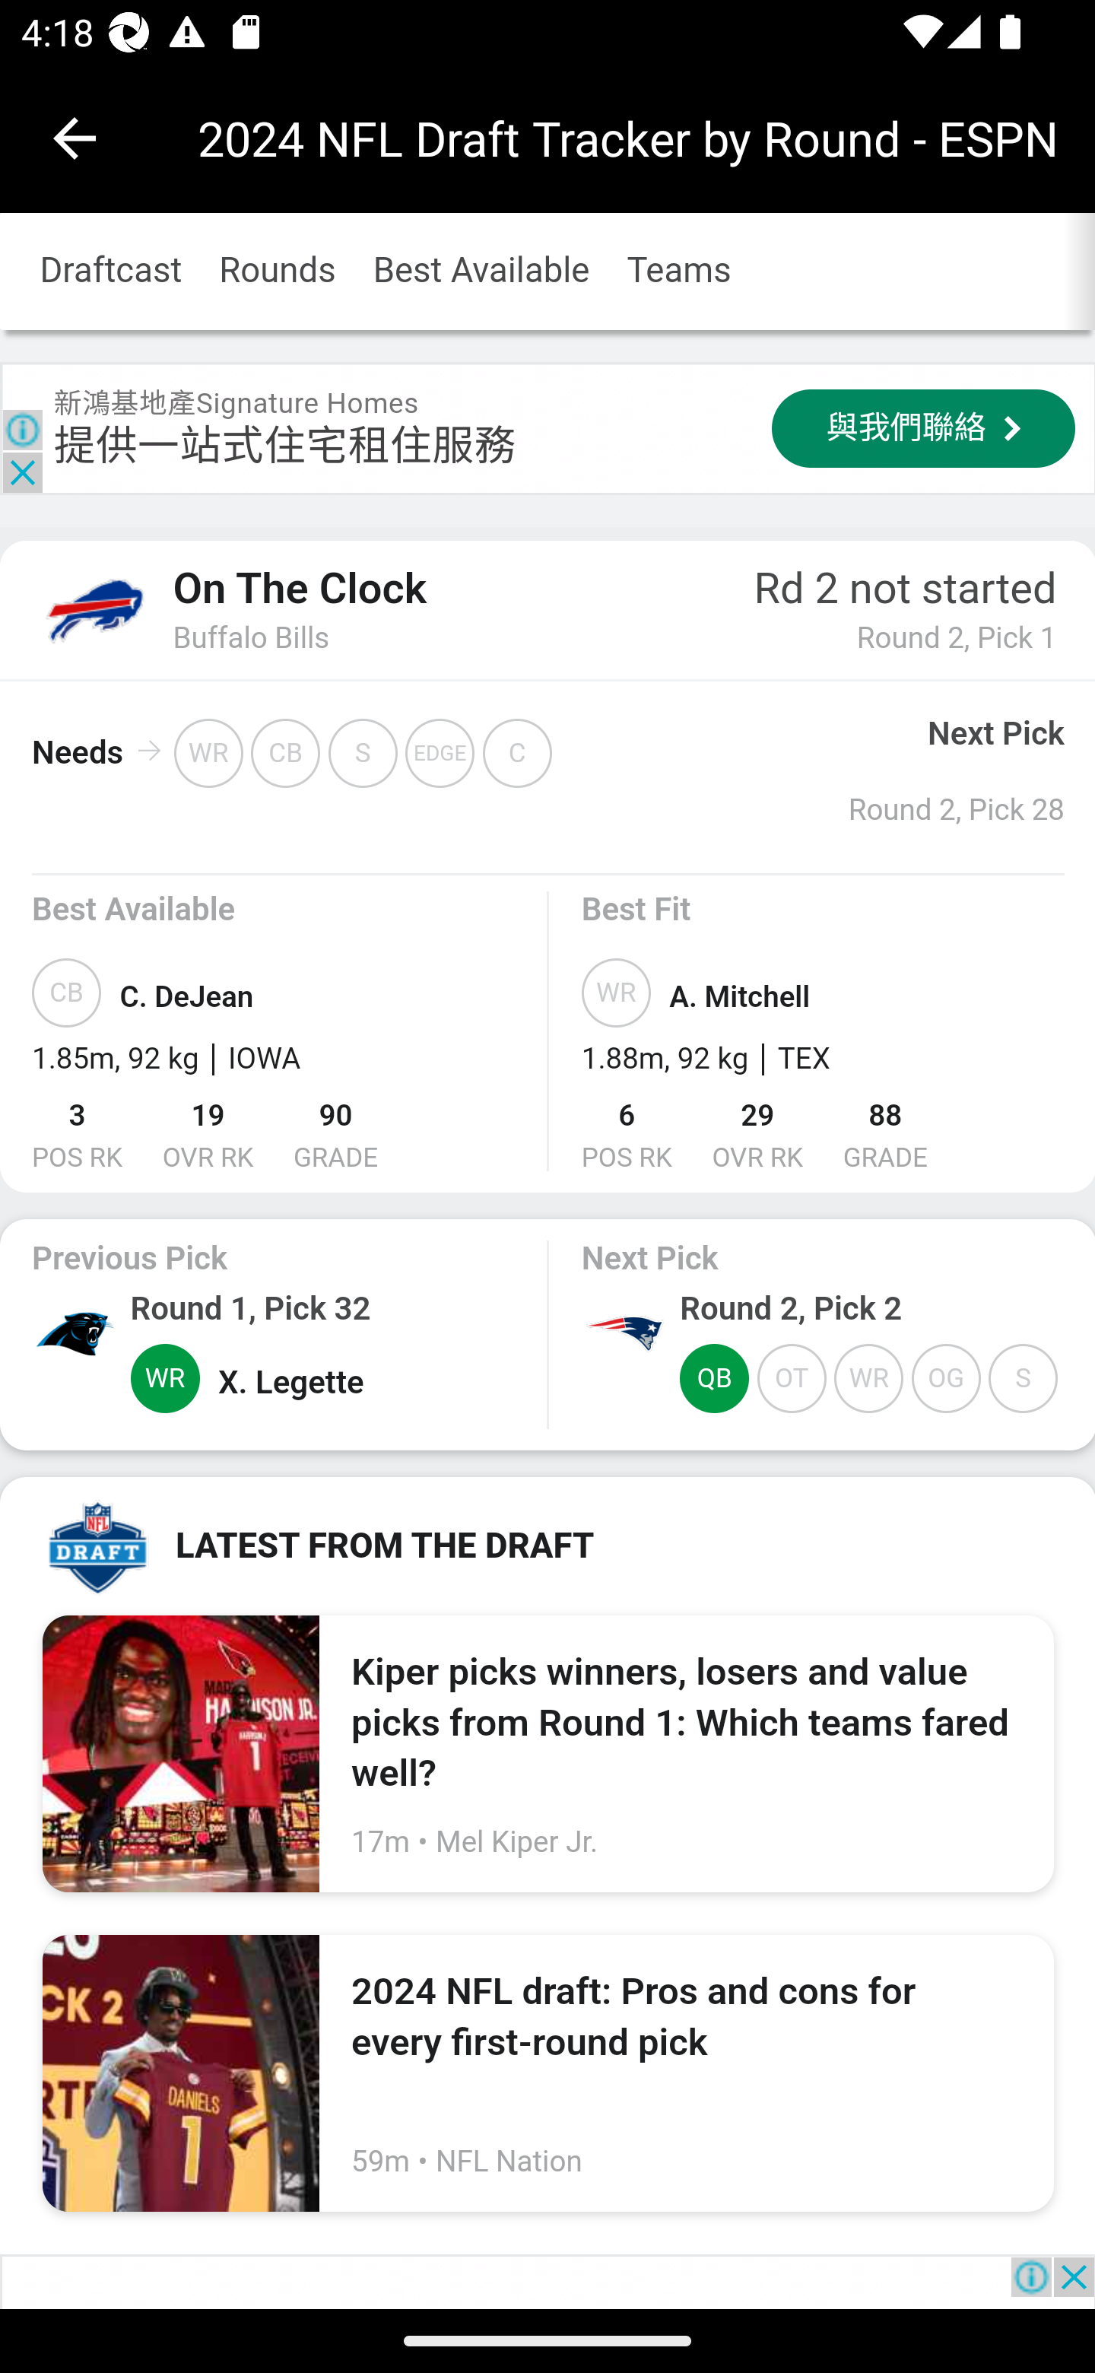 Image resolution: width=1095 pixels, height=2373 pixels. Describe the element at coordinates (93, 608) in the screenshot. I see `buf` at that location.